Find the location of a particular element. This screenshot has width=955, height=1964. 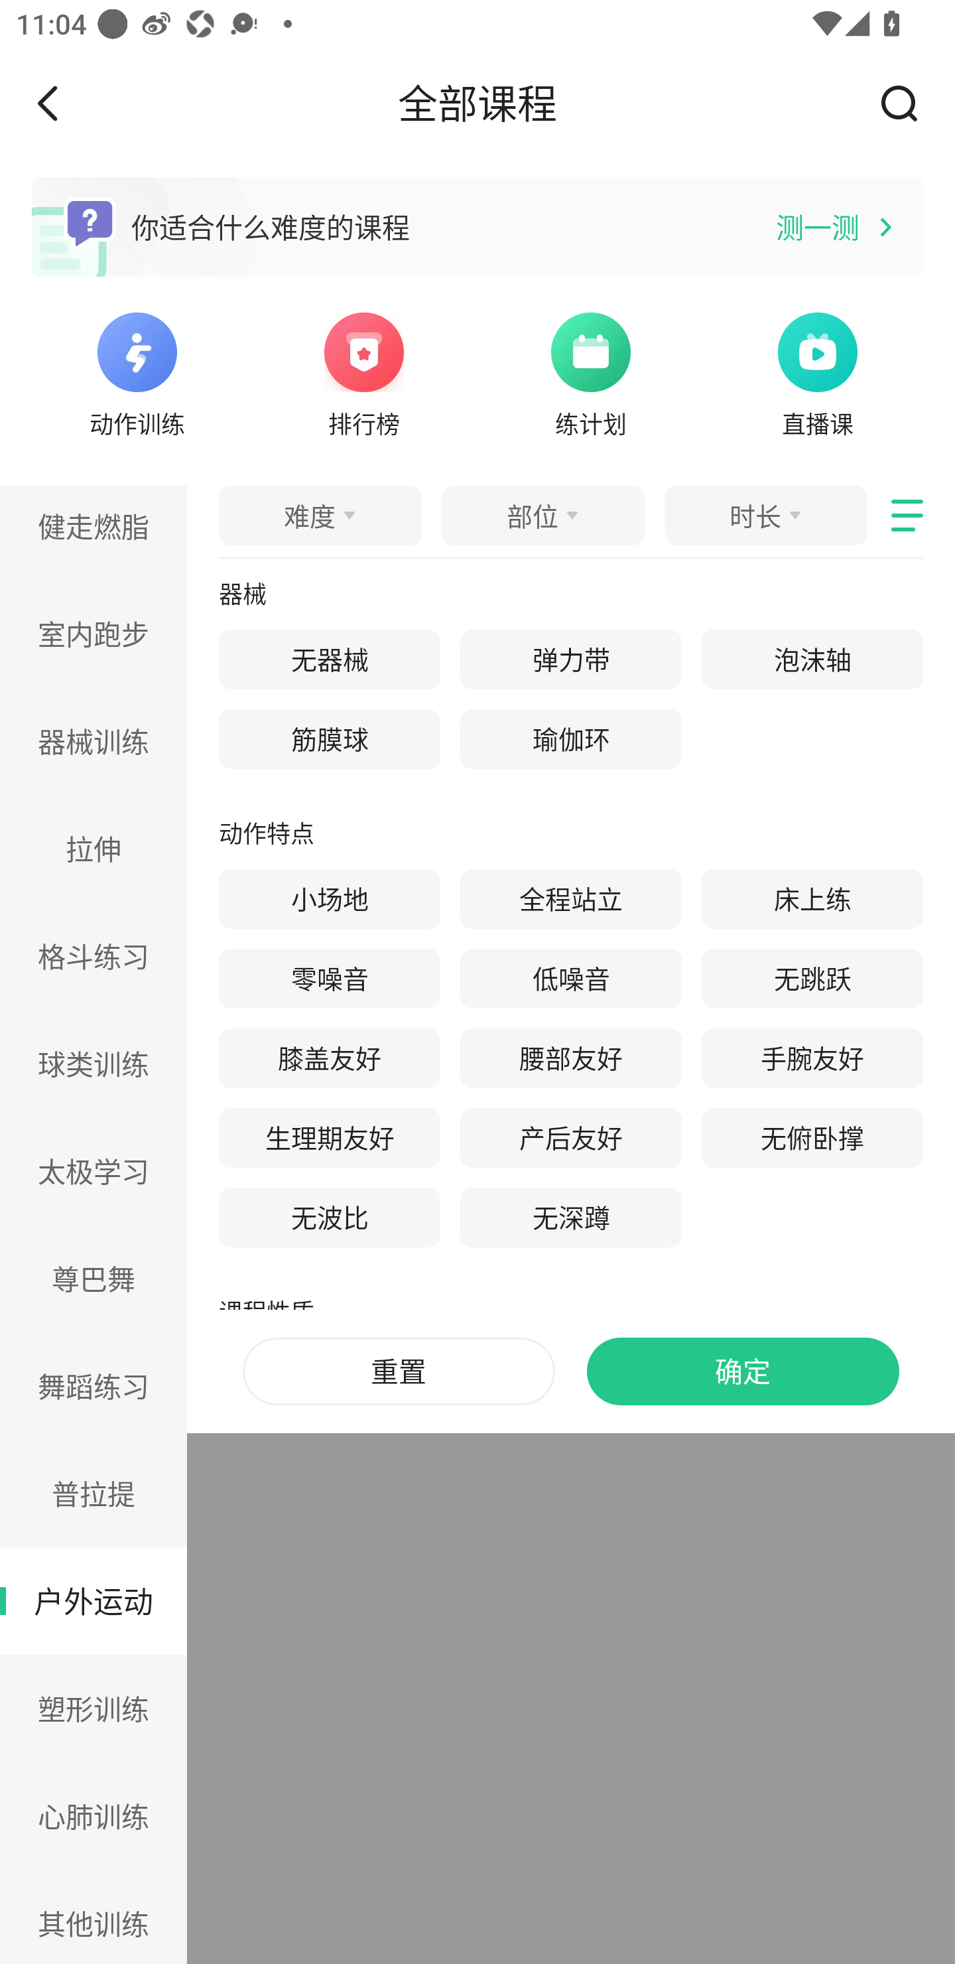

拉伸 is located at coordinates (94, 848).